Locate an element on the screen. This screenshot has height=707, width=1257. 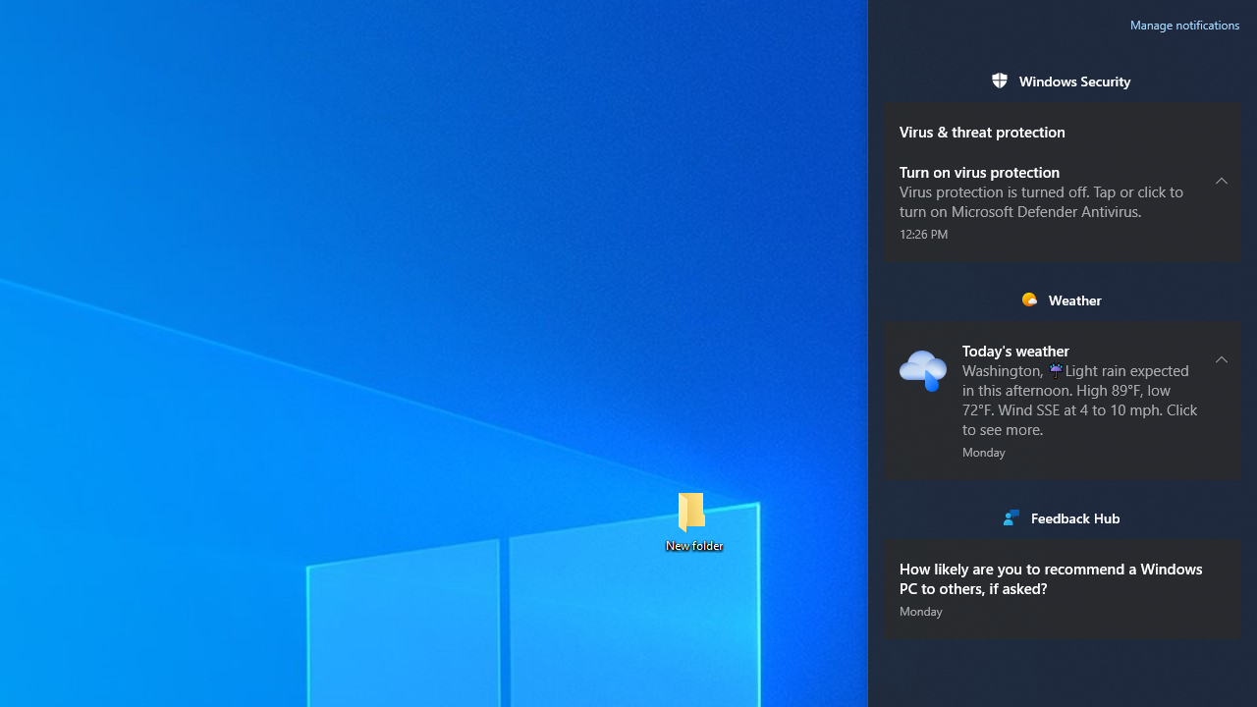
Clear all notifications for Windows Security is located at coordinates (1222, 81).